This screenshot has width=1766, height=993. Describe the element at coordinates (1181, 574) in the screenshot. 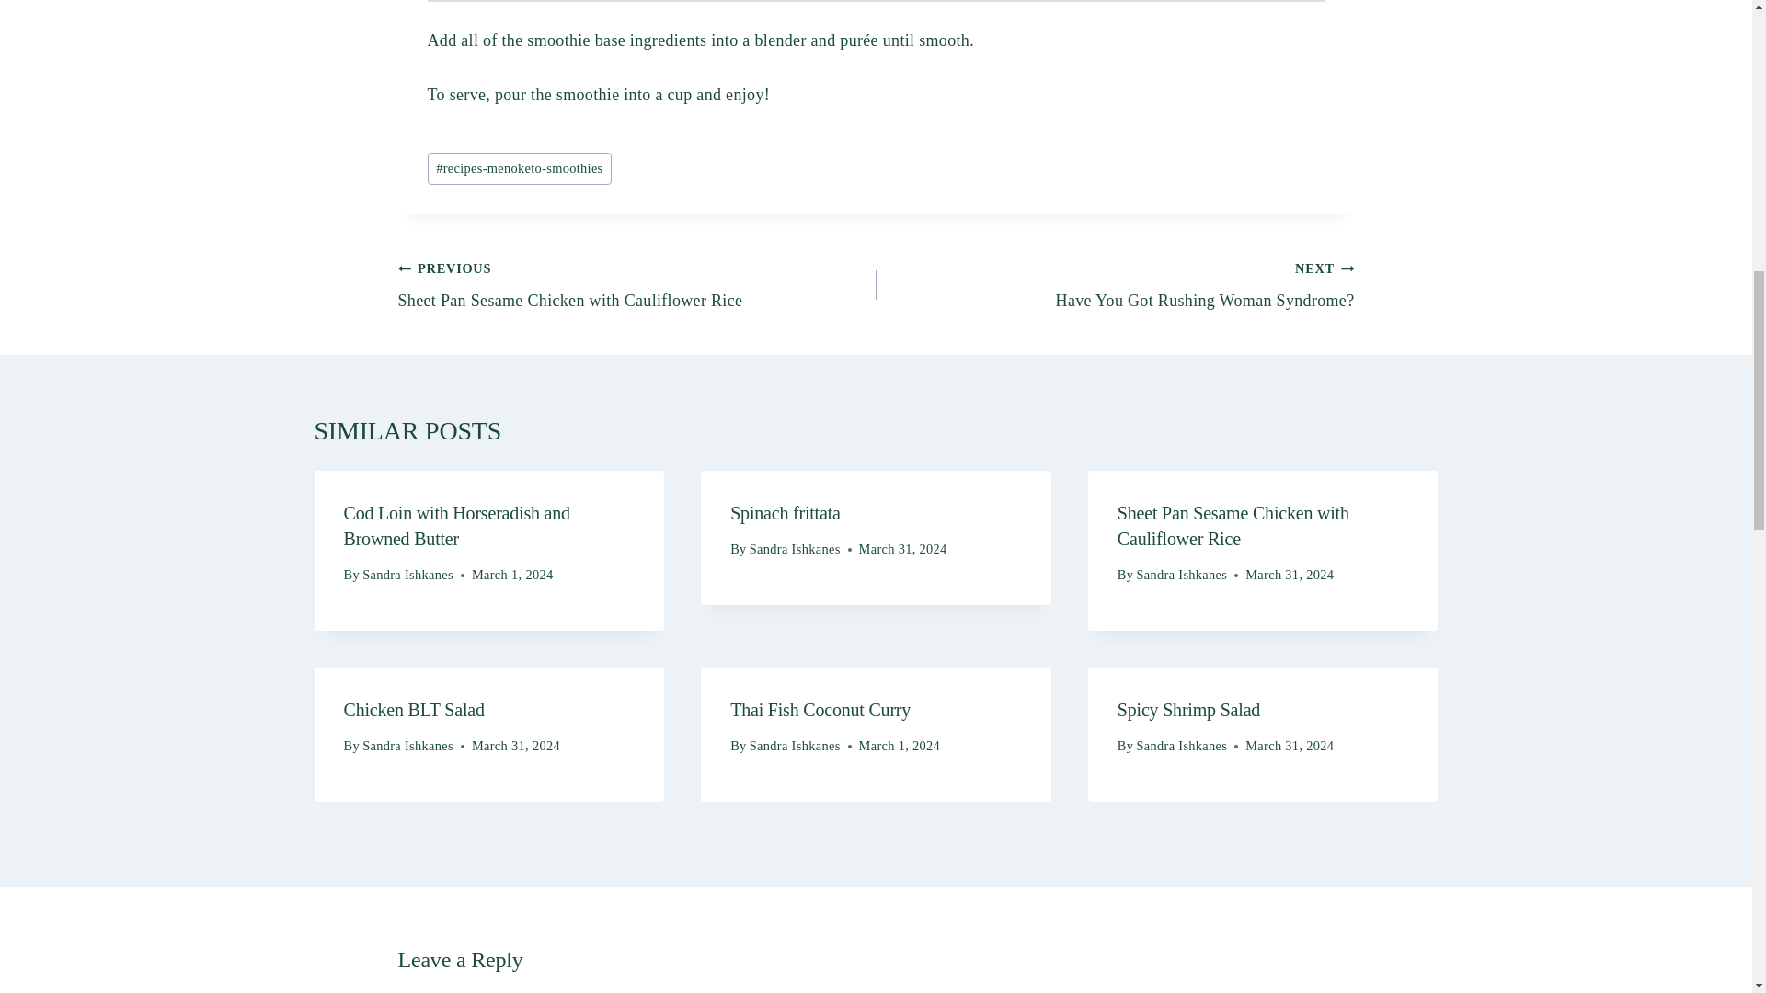

I see `Sheet Pan Sesame Chicken with Cauliflower Rice` at that location.